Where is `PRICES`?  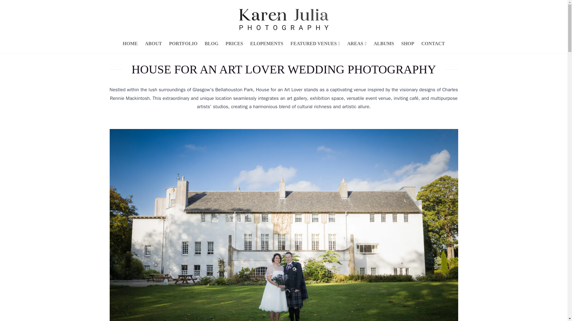 PRICES is located at coordinates (234, 44).